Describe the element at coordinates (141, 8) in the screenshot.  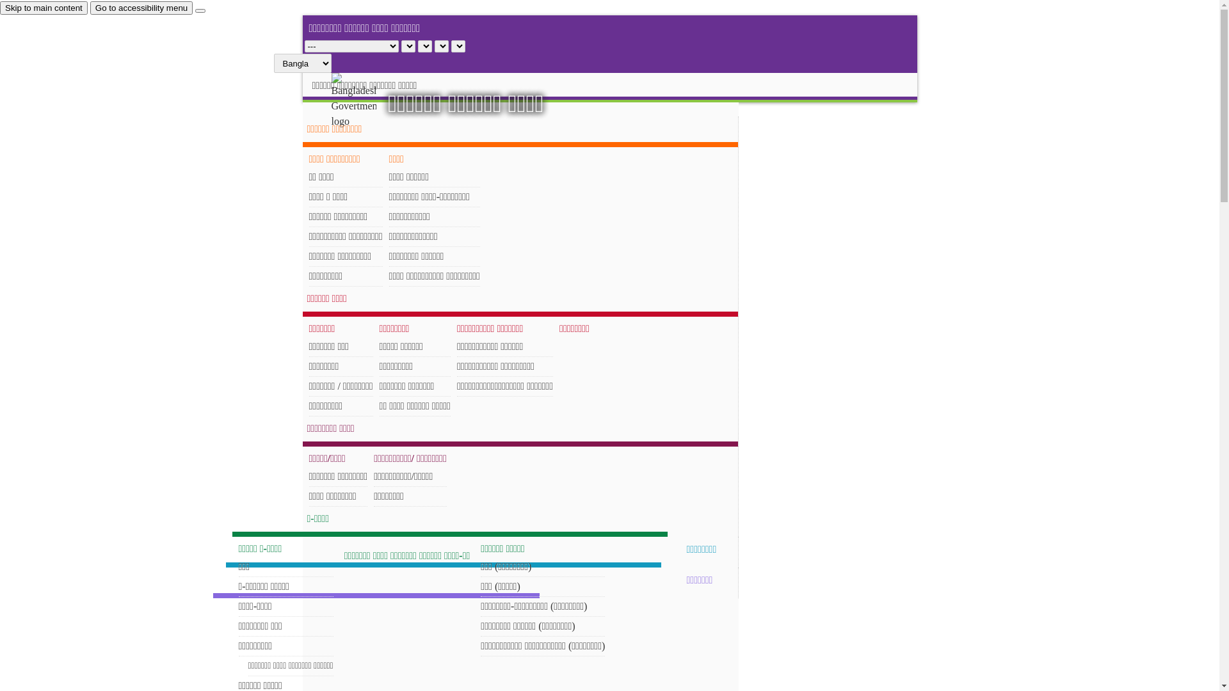
I see `Go to accessibility menu` at that location.